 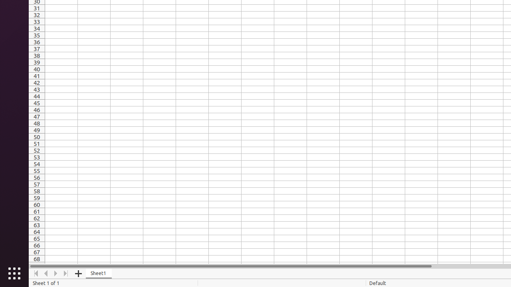 What do you see at coordinates (36, 273) in the screenshot?
I see `Move To Home` at bounding box center [36, 273].